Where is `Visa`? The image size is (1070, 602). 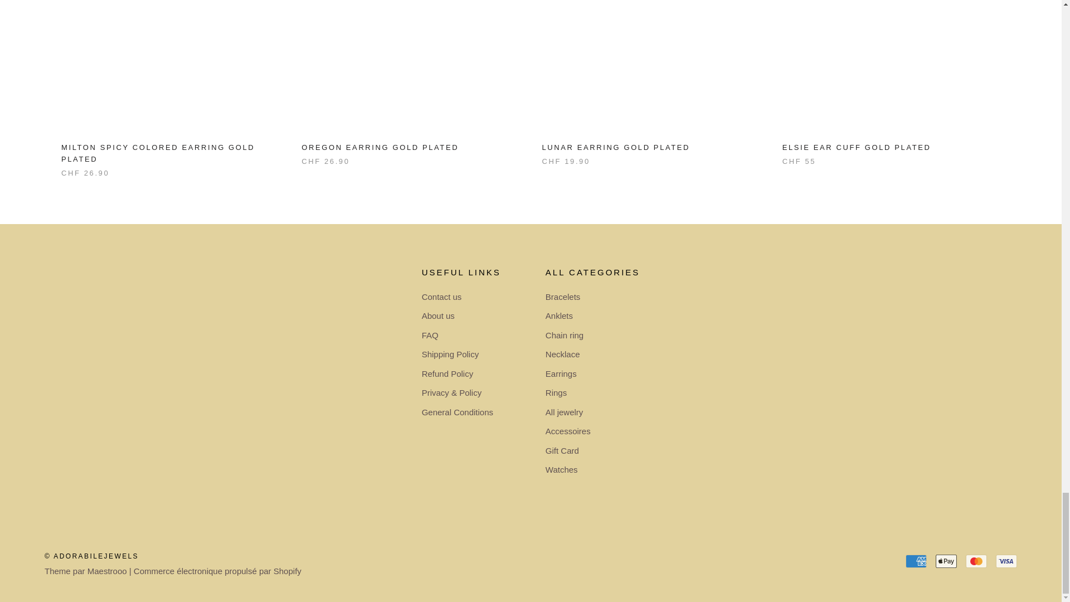 Visa is located at coordinates (1006, 561).